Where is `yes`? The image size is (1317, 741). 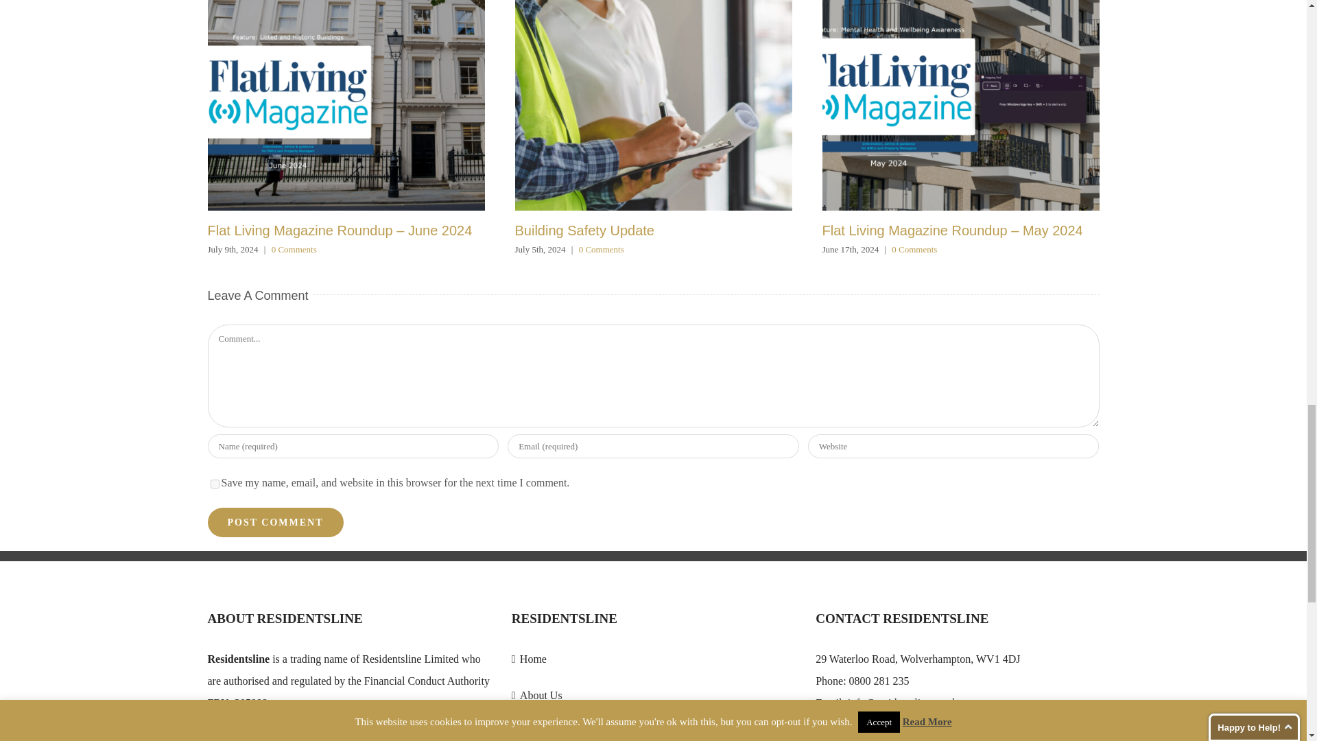
yes is located at coordinates (214, 483).